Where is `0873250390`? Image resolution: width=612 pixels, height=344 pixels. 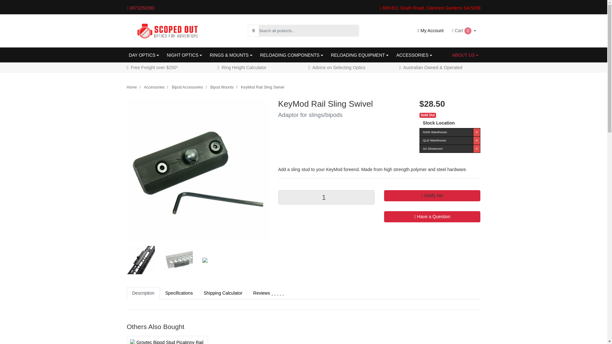 0873250390 is located at coordinates (148, 8).